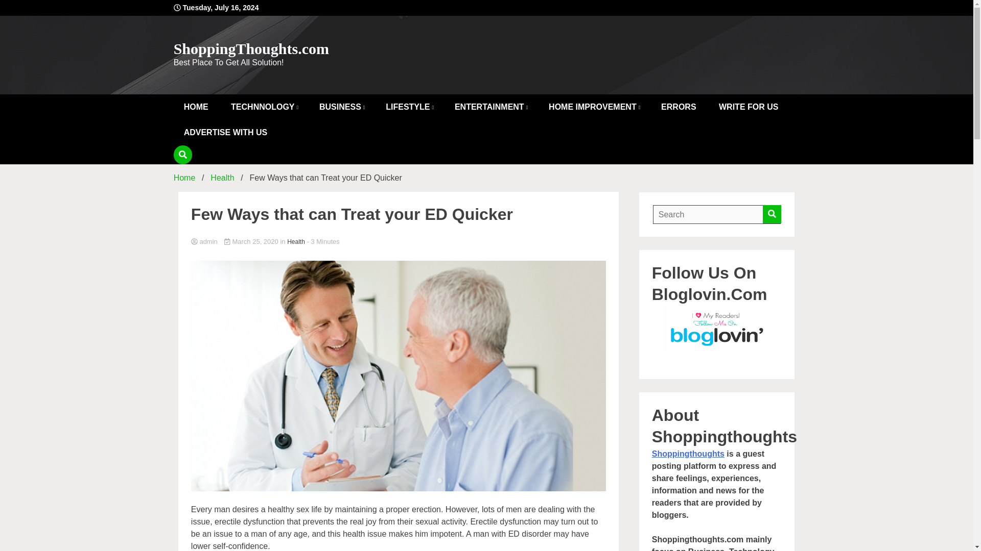  Describe the element at coordinates (251, 48) in the screenshot. I see `ShoppingThoughts.com` at that location.